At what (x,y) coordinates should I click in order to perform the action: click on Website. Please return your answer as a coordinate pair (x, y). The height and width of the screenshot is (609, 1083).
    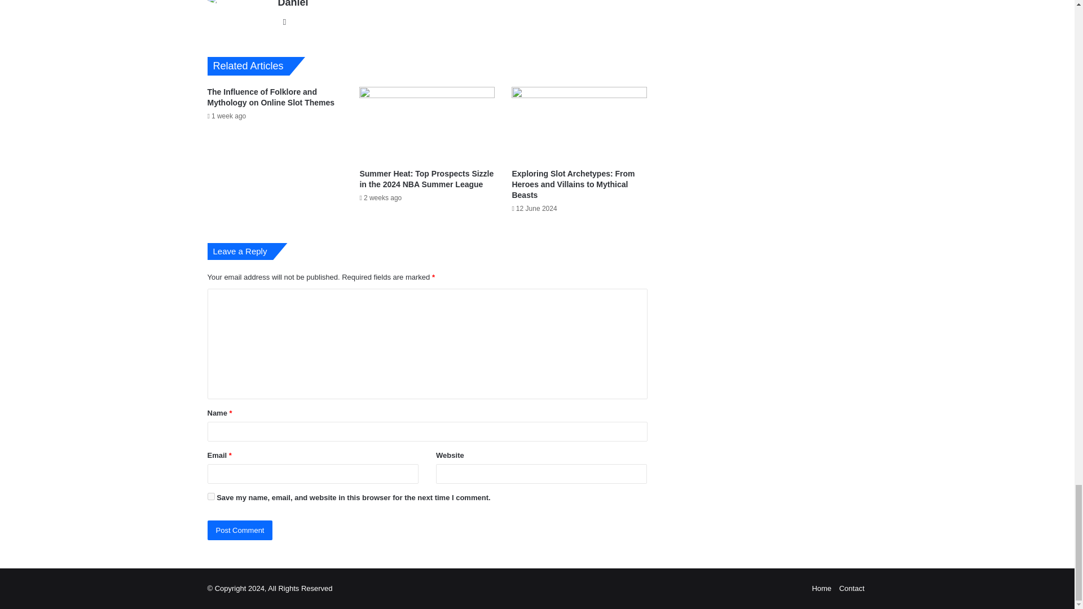
    Looking at the image, I should click on (284, 21).